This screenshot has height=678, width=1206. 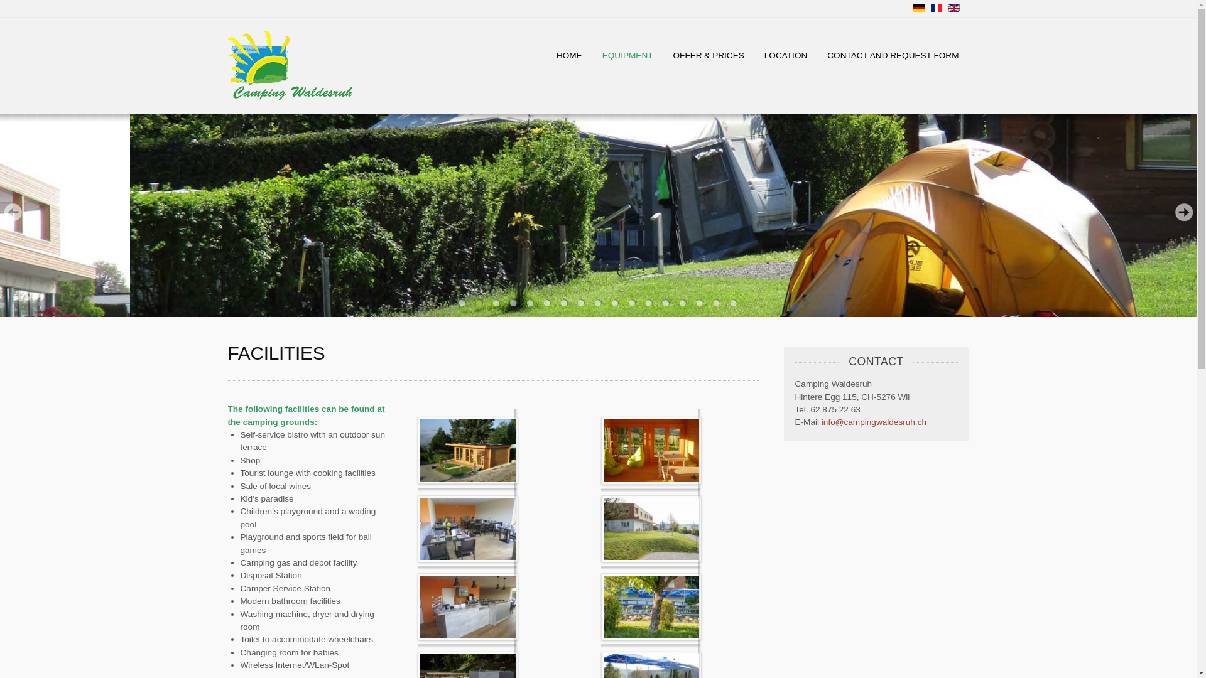 What do you see at coordinates (468, 451) in the screenshot?
I see `Infrastr_05` at bounding box center [468, 451].